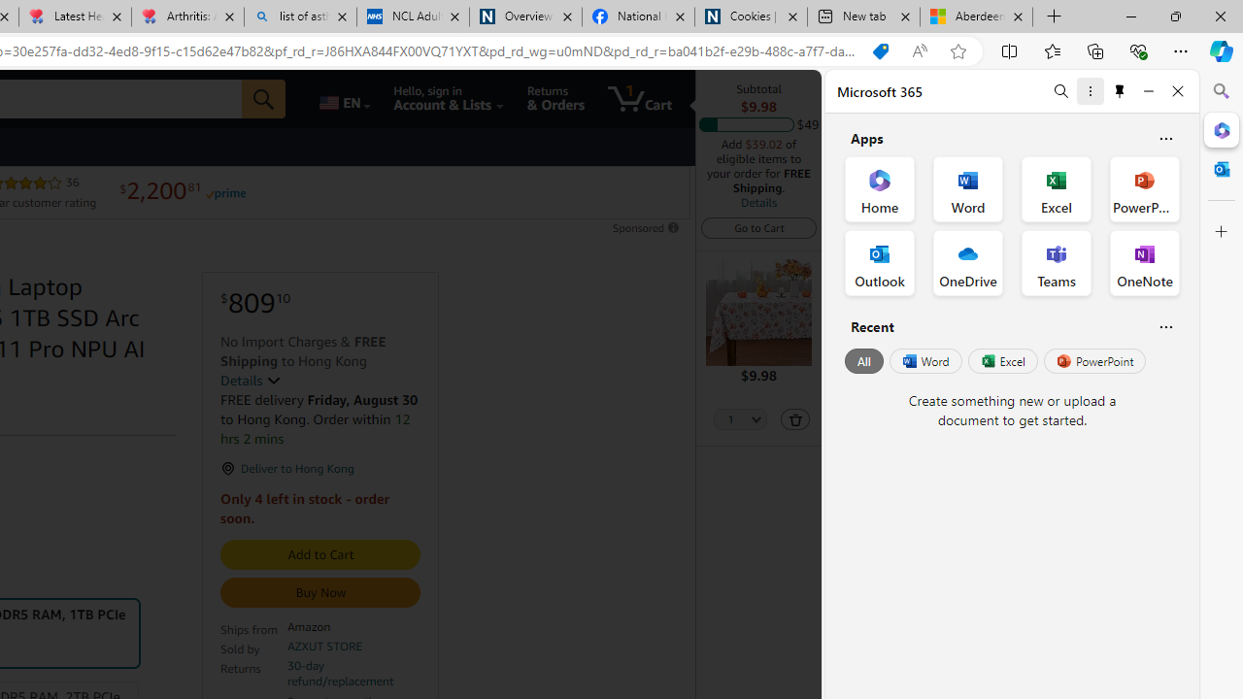 This screenshot has height=699, width=1243. What do you see at coordinates (750, 17) in the screenshot?
I see `Cookies | About | NICE` at bounding box center [750, 17].